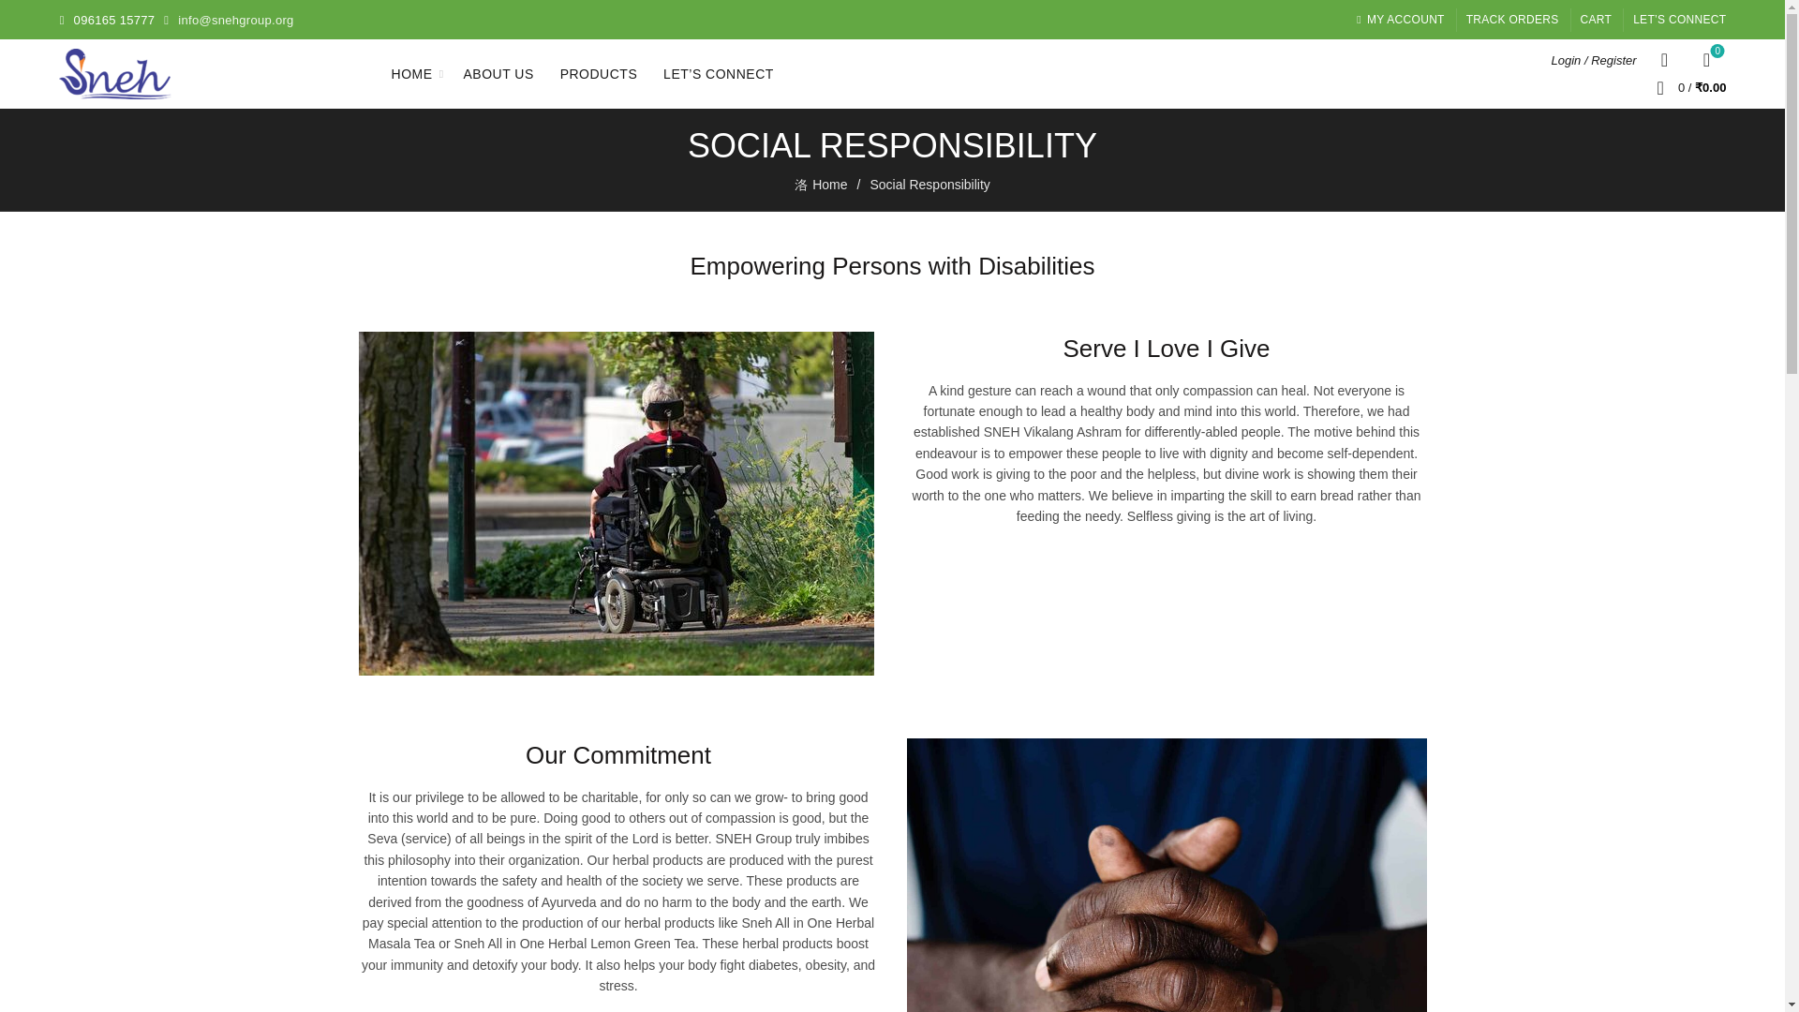 This screenshot has height=1012, width=1799. Describe the element at coordinates (1597, 19) in the screenshot. I see `ABOUT US` at that location.